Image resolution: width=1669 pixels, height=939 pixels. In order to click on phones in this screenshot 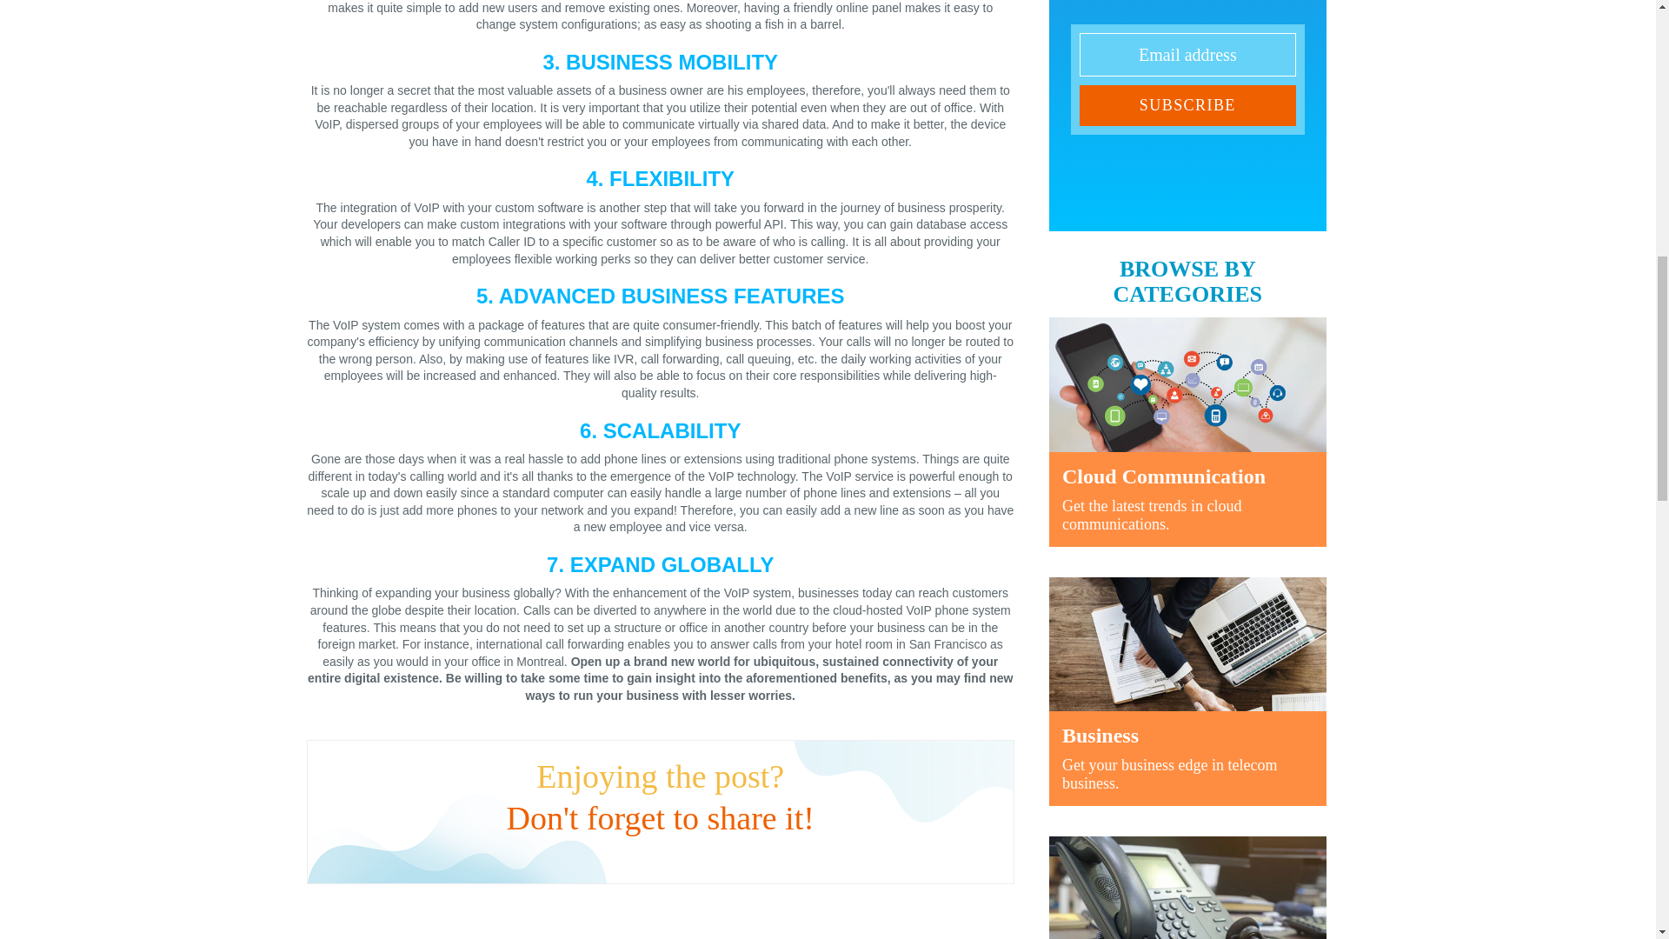, I will do `click(1187, 888)`.